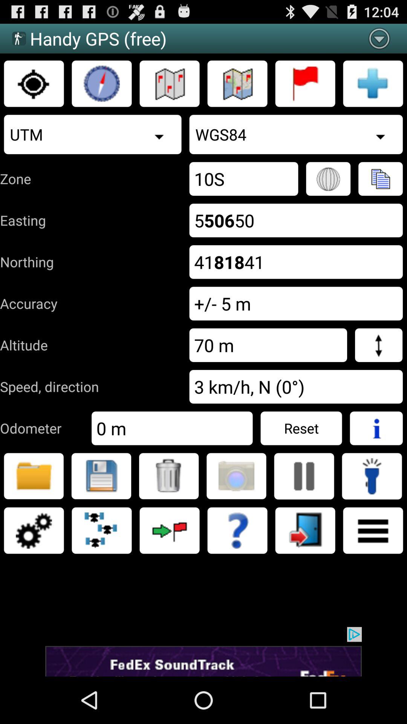 Image resolution: width=407 pixels, height=724 pixels. Describe the element at coordinates (170, 84) in the screenshot. I see `map` at that location.